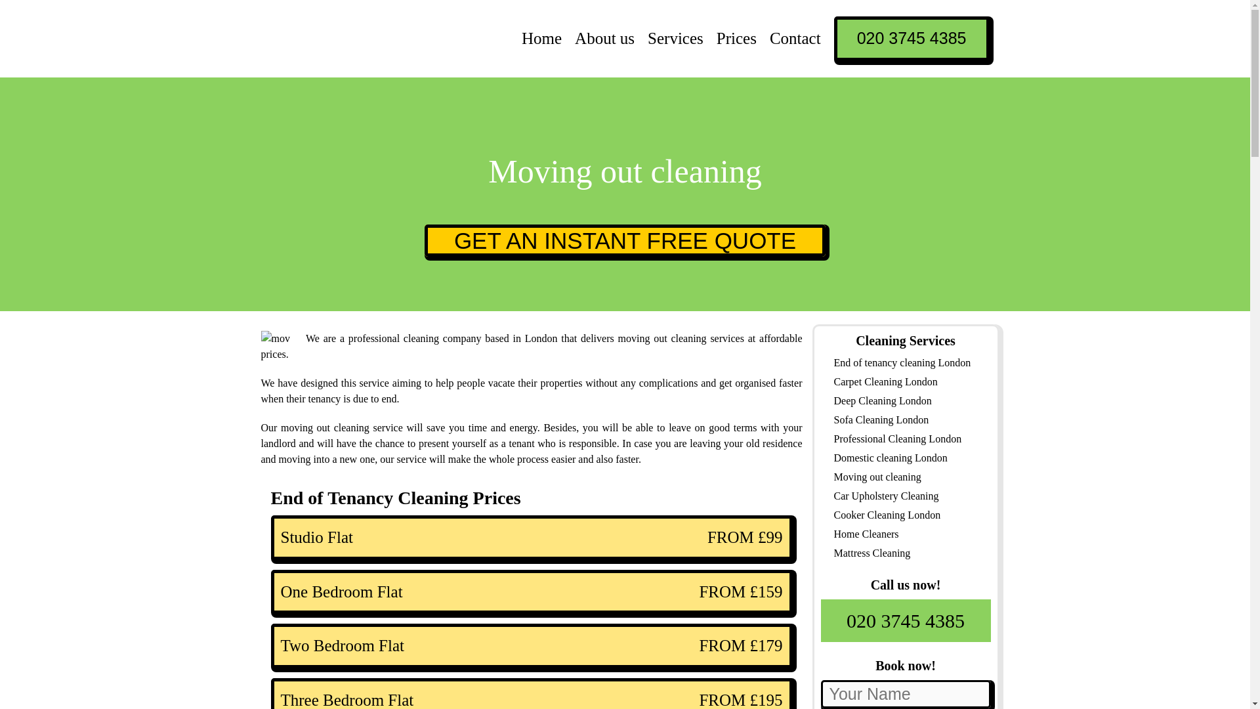  I want to click on 020 3745 4385, so click(911, 38).